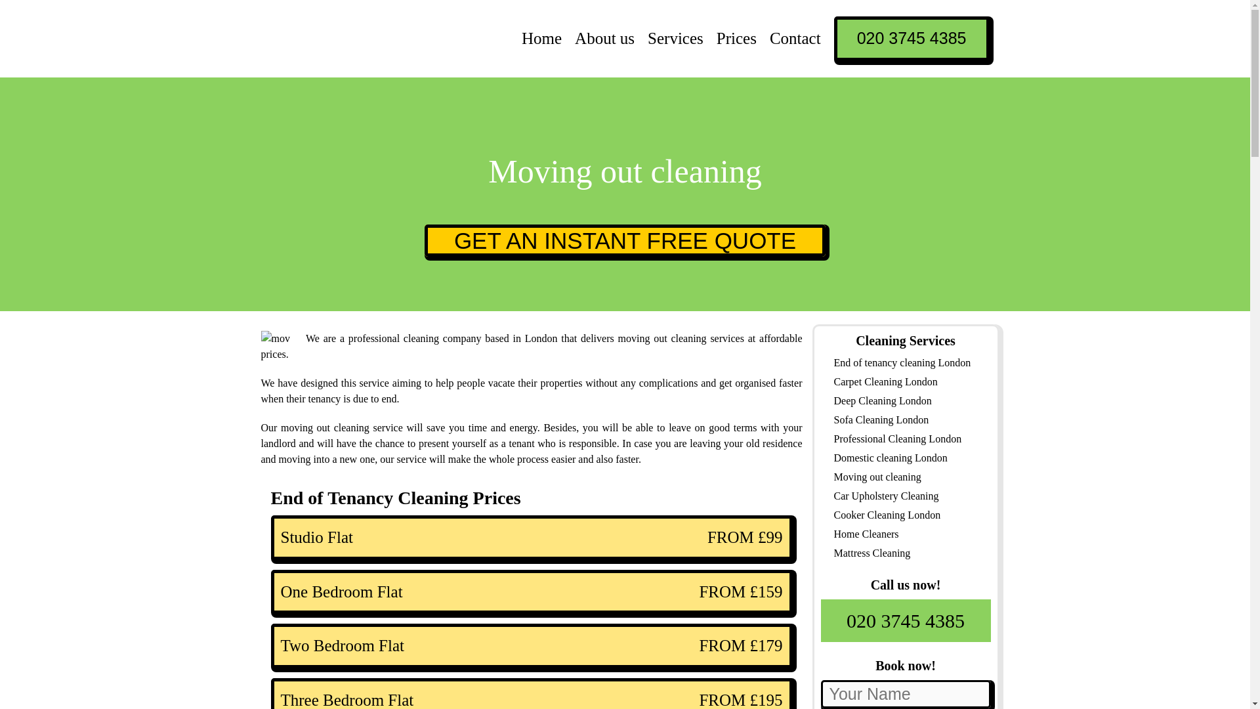  I want to click on 020 3745 4385, so click(911, 38).